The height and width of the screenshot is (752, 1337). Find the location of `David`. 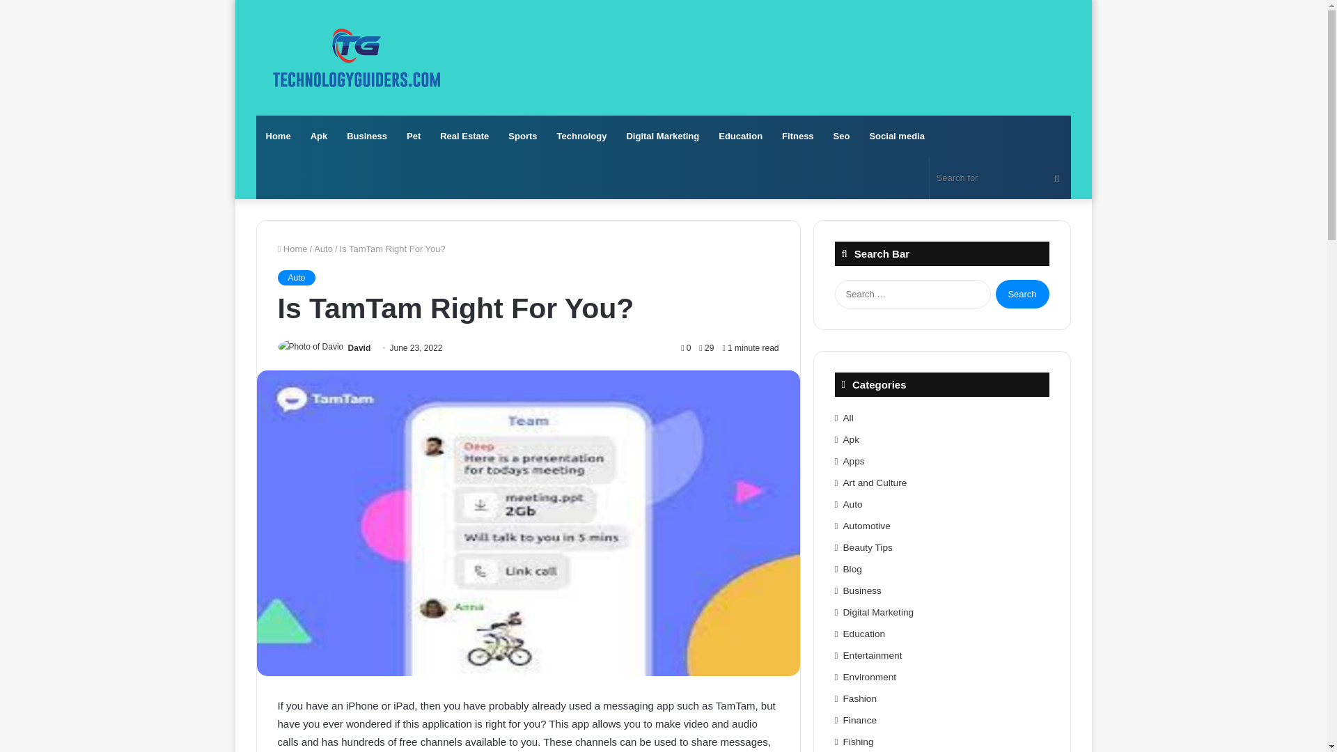

David is located at coordinates (359, 347).